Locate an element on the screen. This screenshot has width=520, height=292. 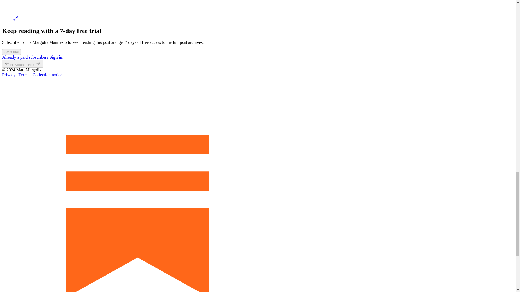
Already a paid subscriber? Sign in is located at coordinates (32, 57).